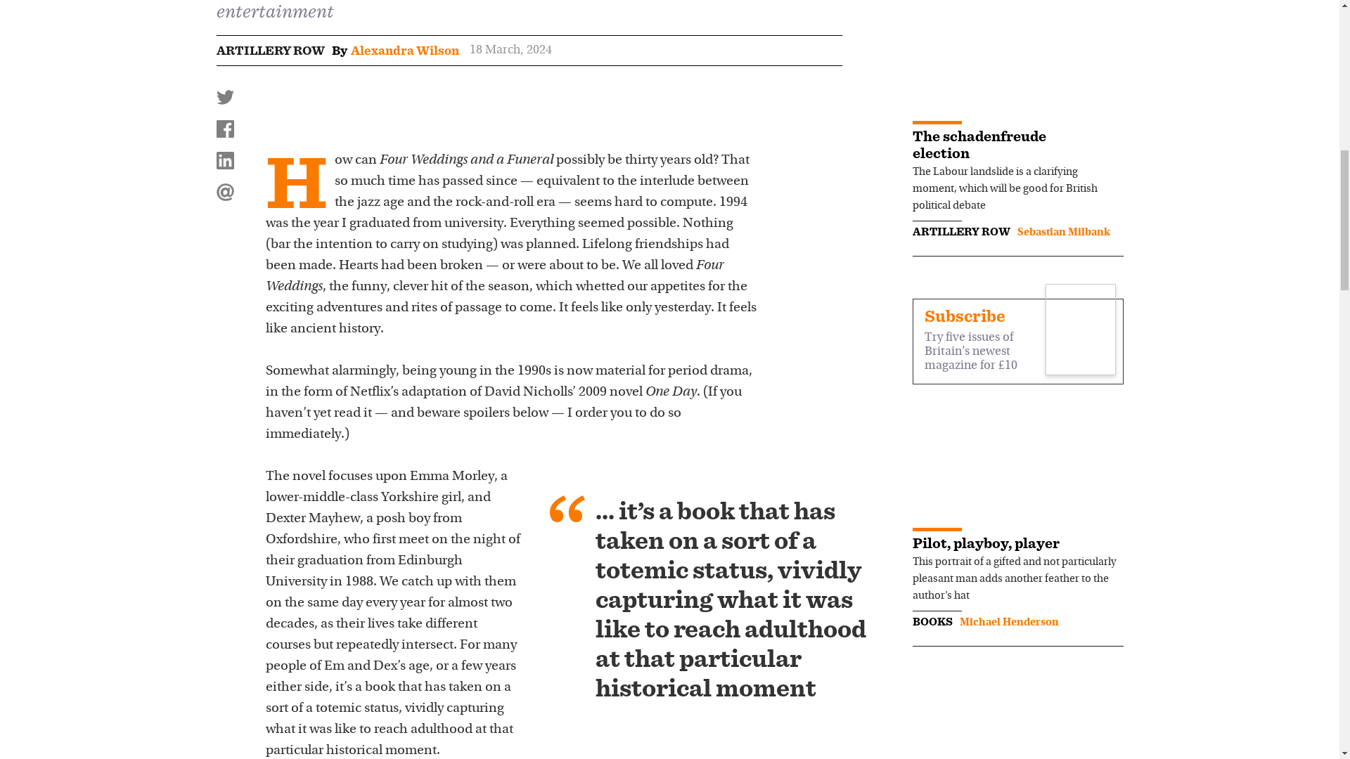  I want to click on Posts by Sebastian Milbank, so click(1063, 232).